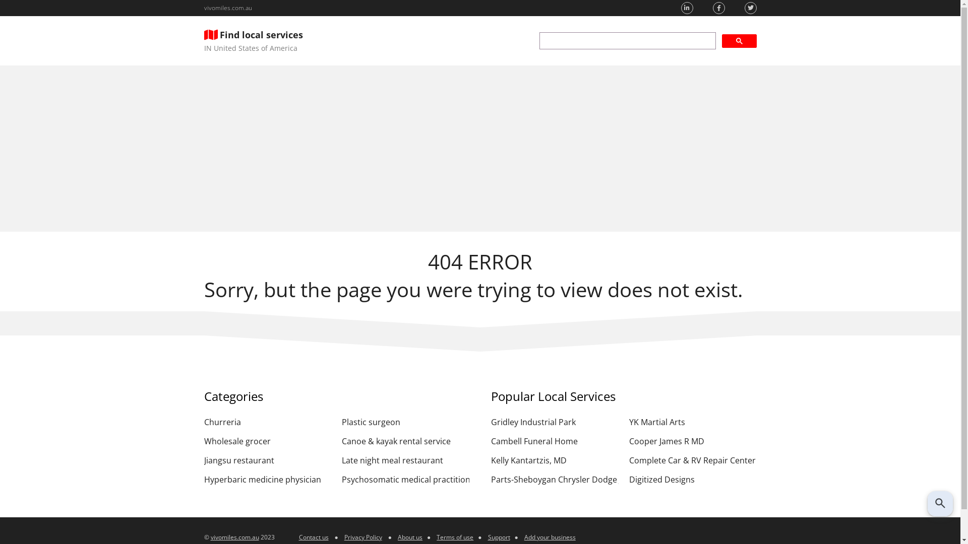  I want to click on Psychosomatic medical practitioner, so click(405, 480).